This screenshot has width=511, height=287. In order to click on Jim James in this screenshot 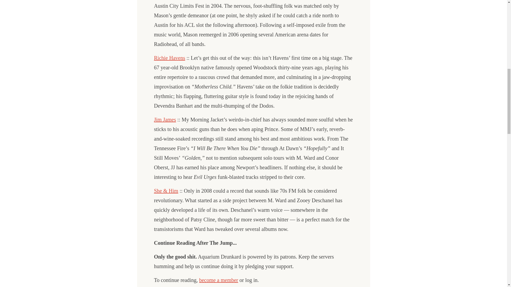, I will do `click(164, 120)`.